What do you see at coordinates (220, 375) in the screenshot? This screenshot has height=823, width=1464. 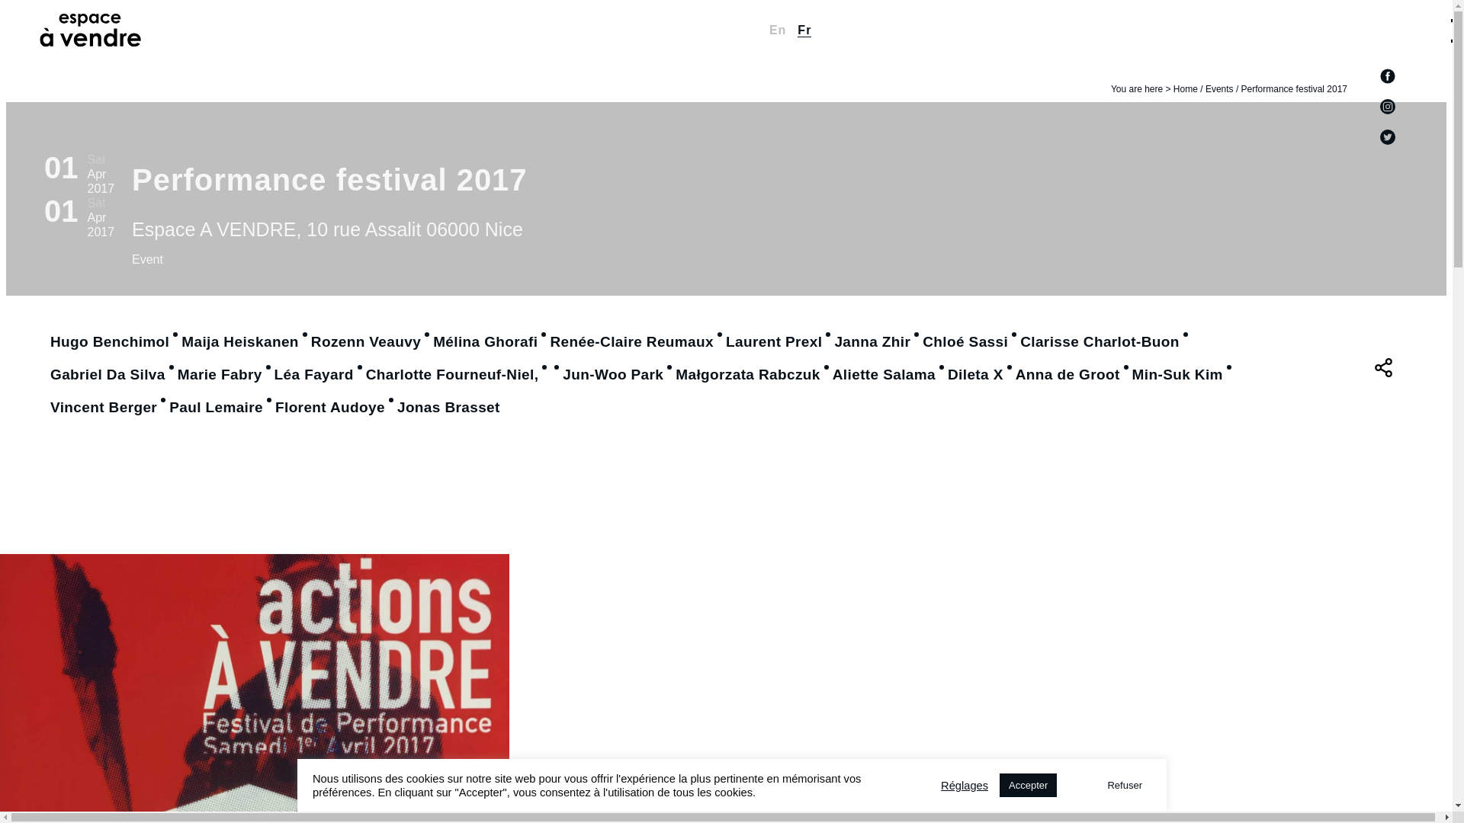 I see `Marie Fabry` at bounding box center [220, 375].